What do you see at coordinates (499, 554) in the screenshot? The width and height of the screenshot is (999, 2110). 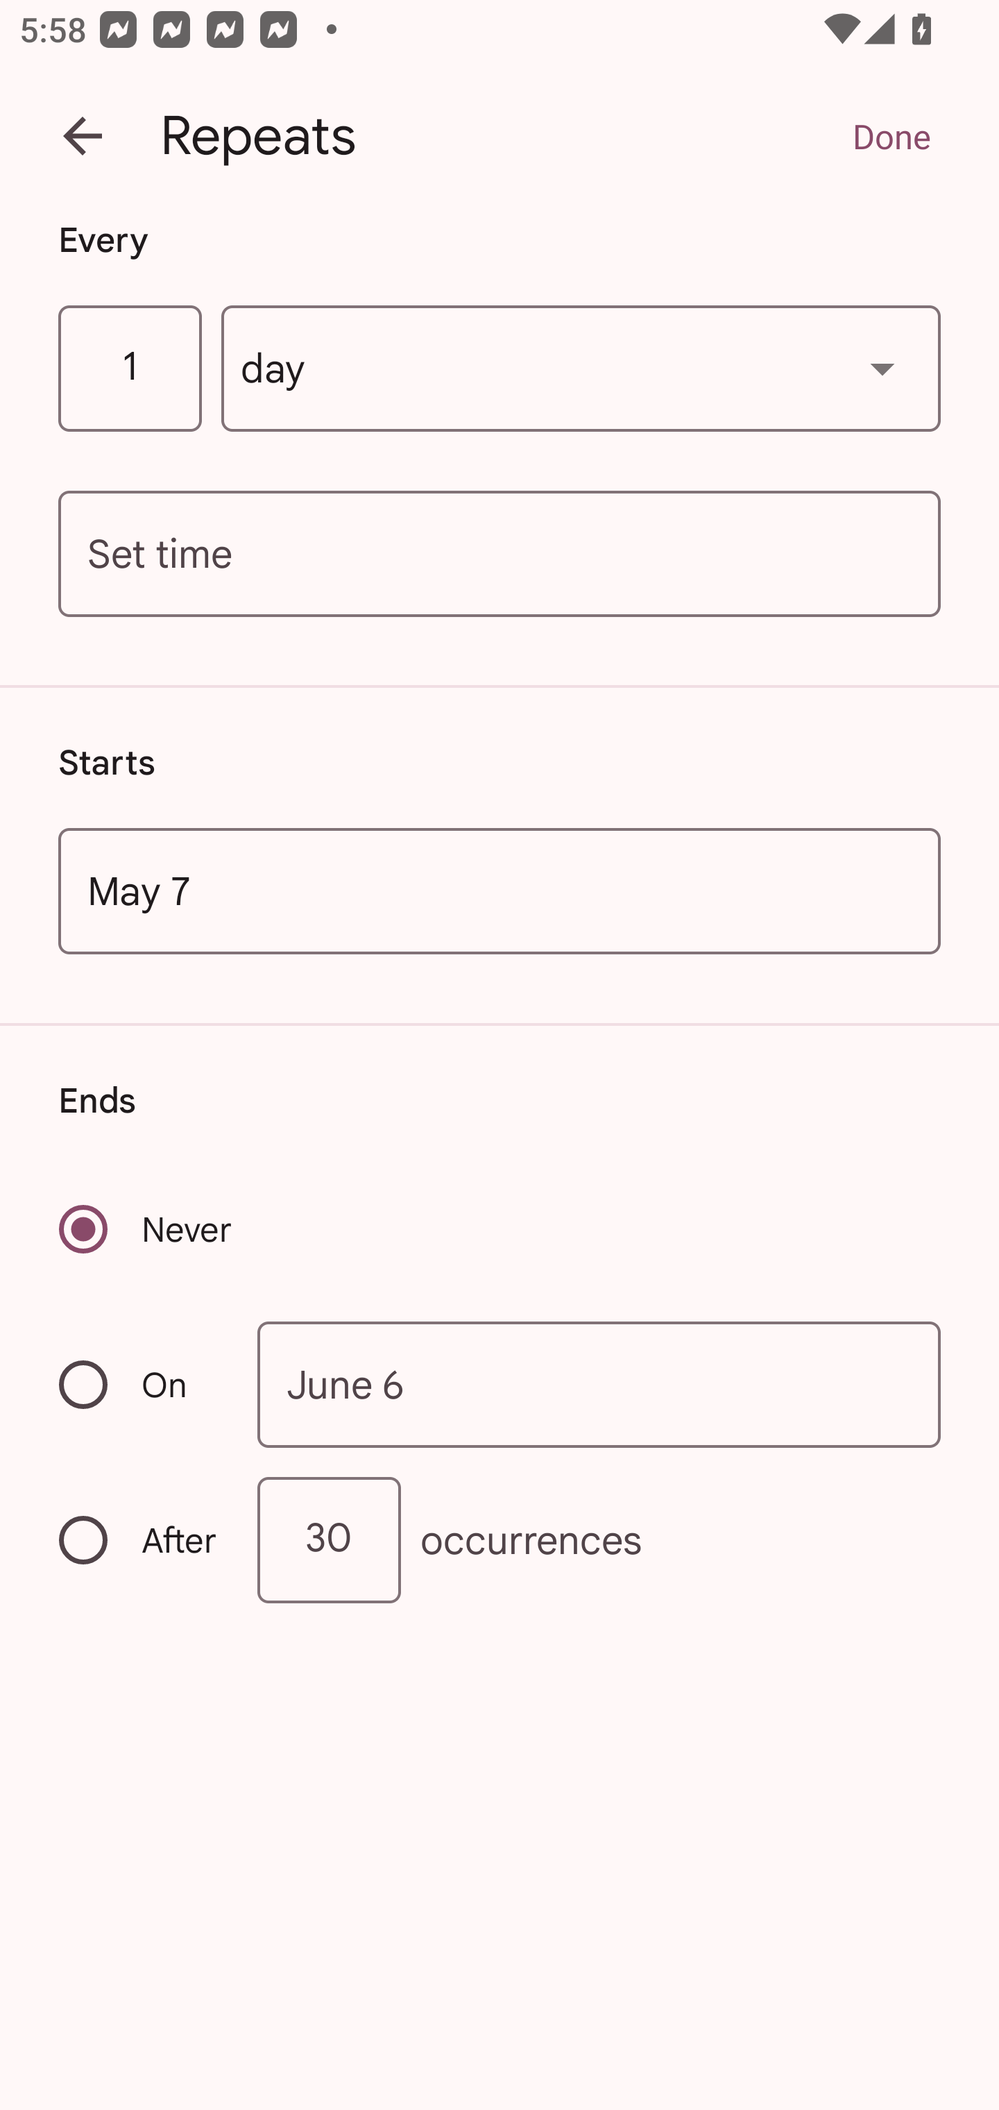 I see `Set time` at bounding box center [499, 554].